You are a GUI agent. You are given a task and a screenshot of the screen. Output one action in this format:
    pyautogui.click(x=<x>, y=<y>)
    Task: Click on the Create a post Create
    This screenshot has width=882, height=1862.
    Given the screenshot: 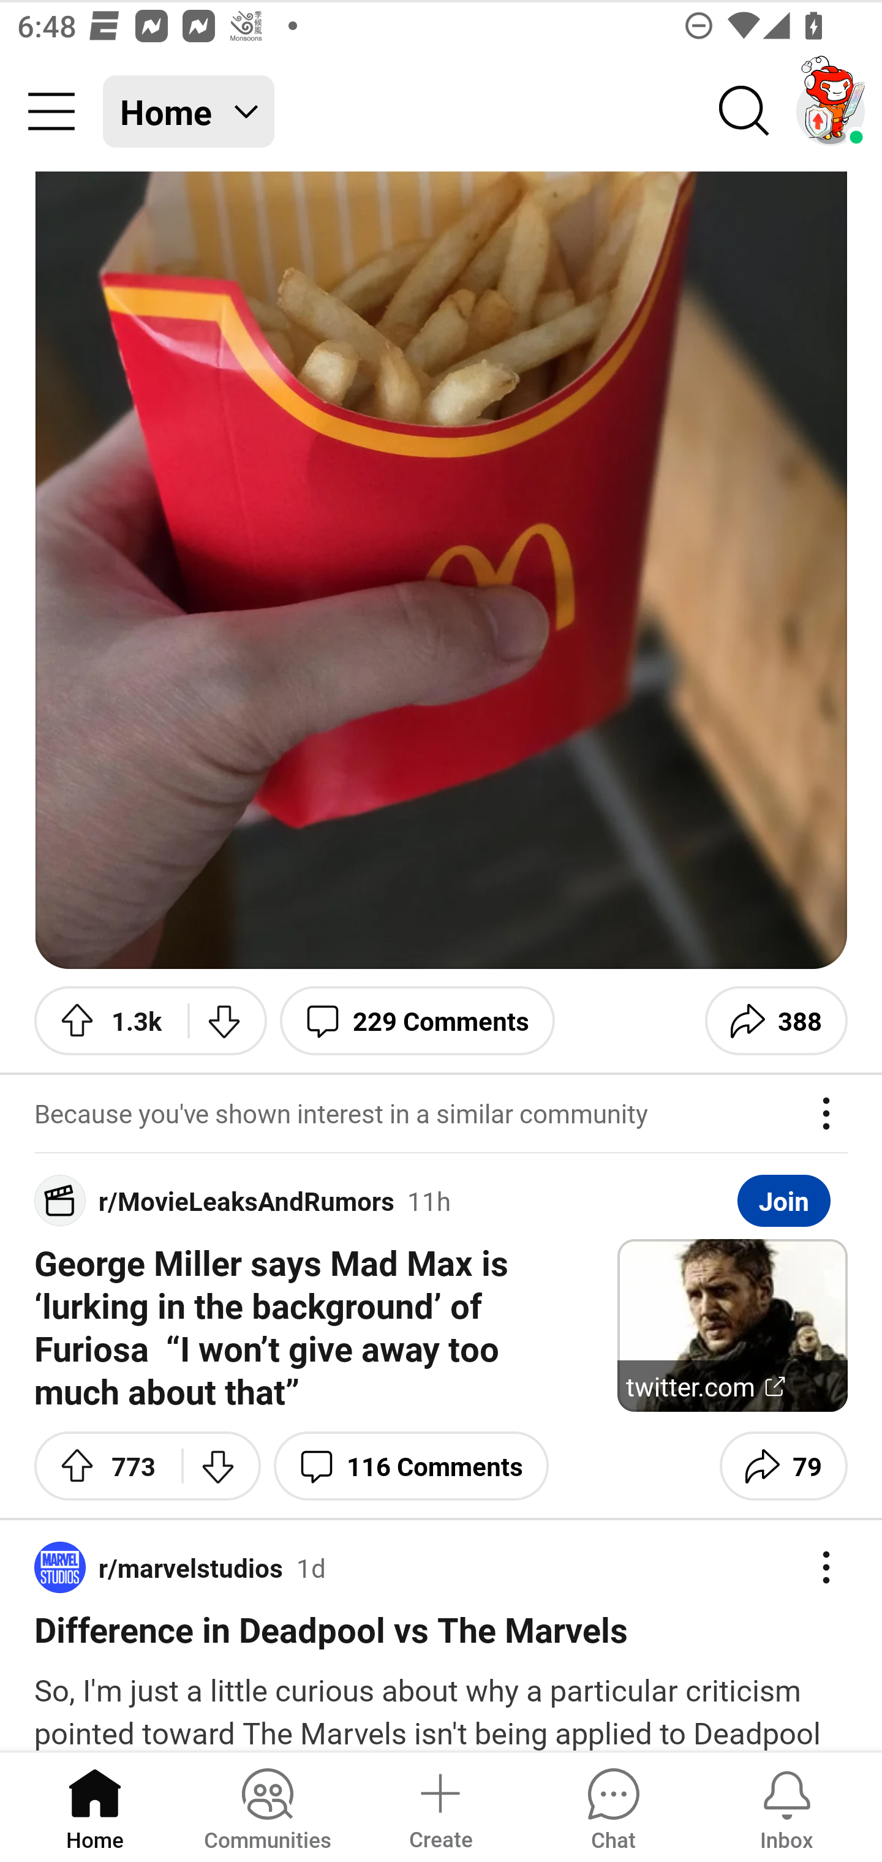 What is the action you would take?
    pyautogui.click(x=440, y=1806)
    